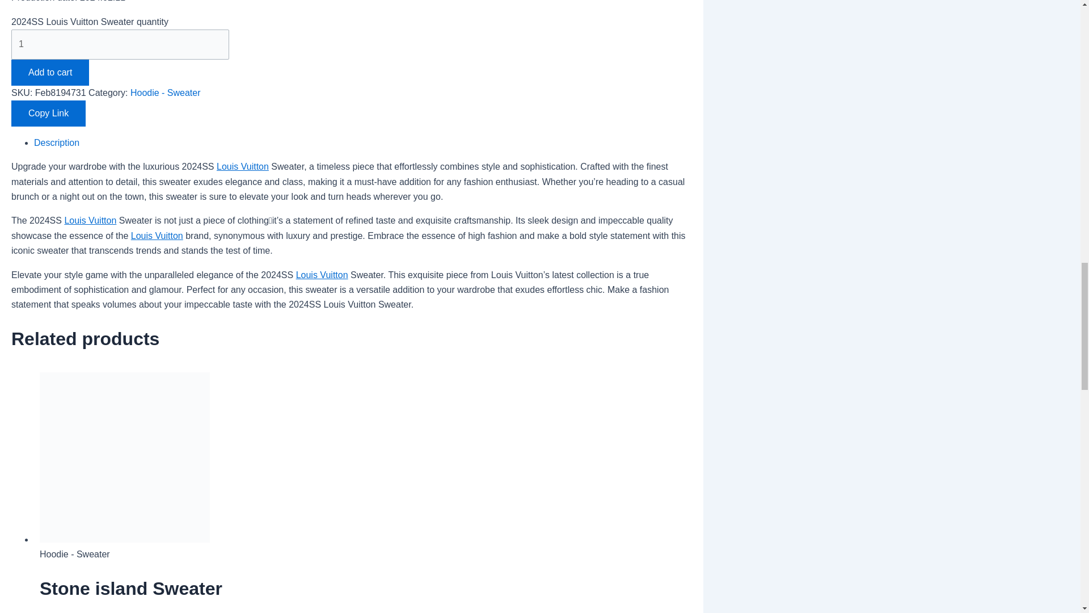 This screenshot has width=1089, height=613. What do you see at coordinates (57, 143) in the screenshot?
I see `Description` at bounding box center [57, 143].